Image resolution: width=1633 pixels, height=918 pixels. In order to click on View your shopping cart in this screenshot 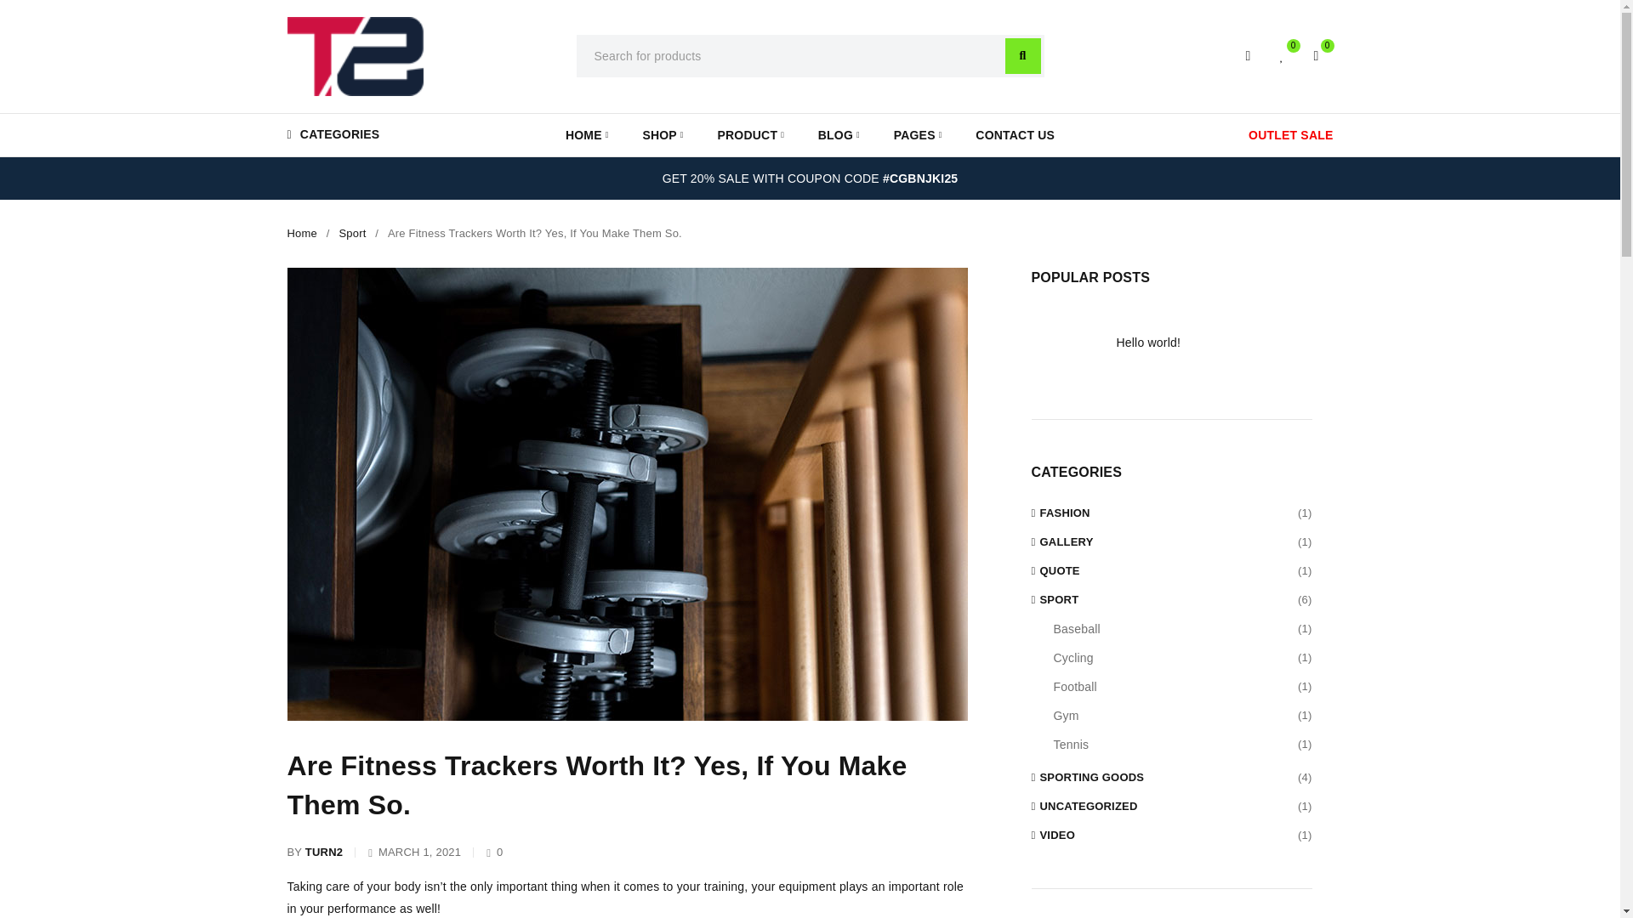, I will do `click(1317, 56)`.